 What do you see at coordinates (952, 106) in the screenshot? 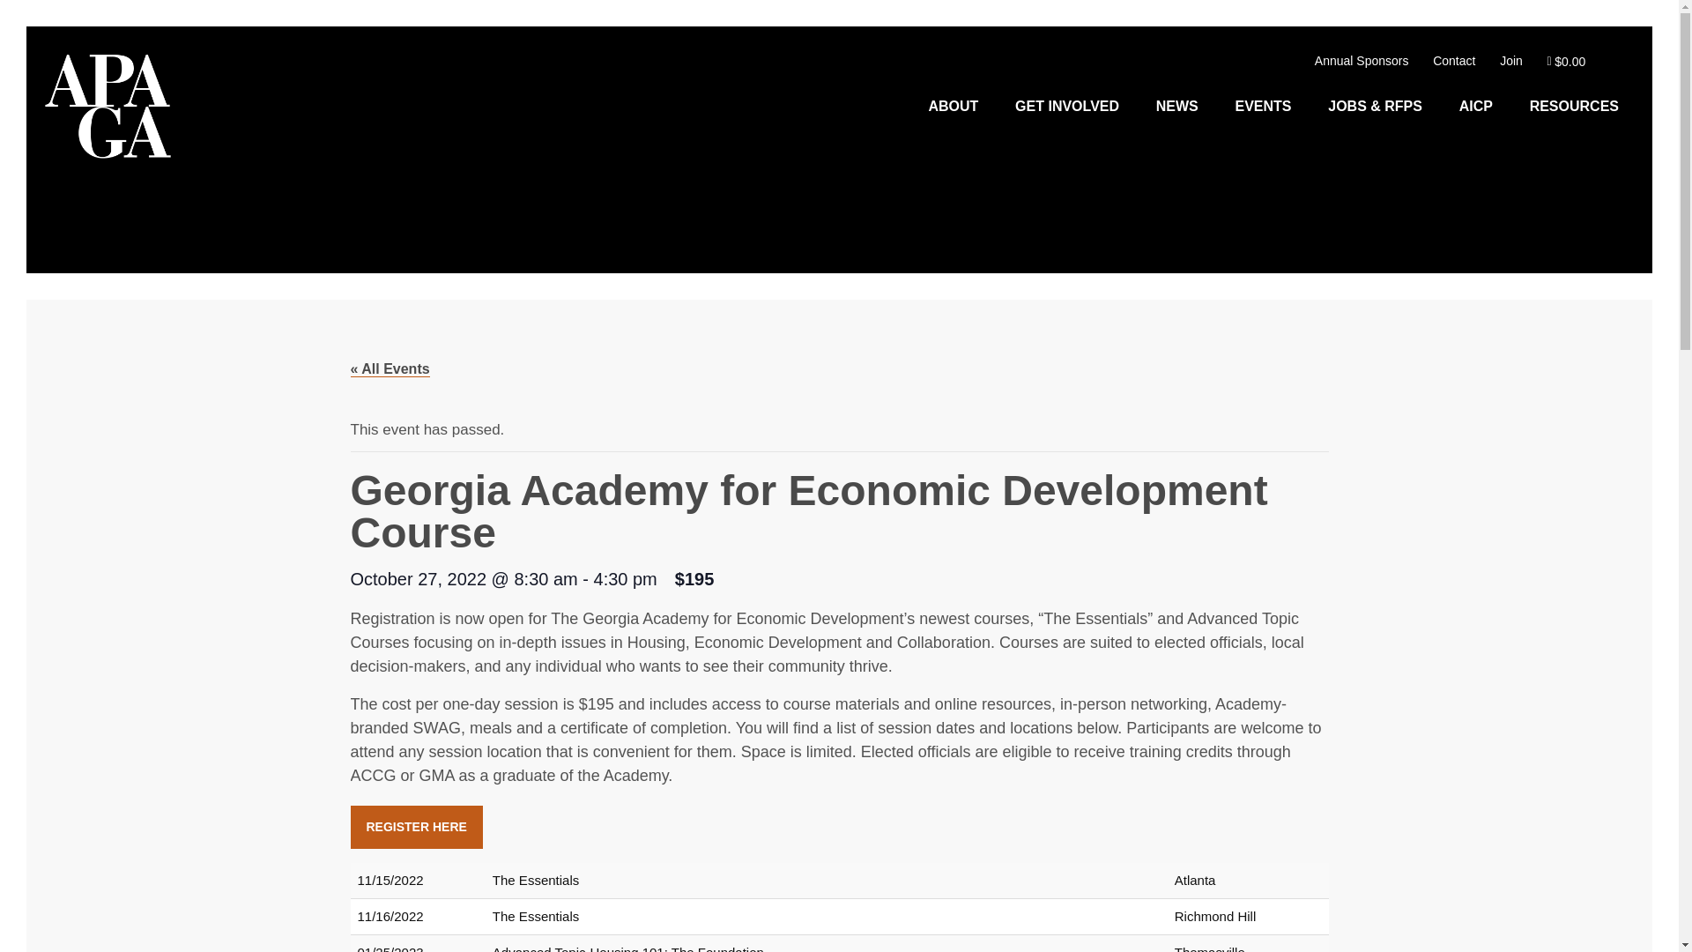
I see `ABOUT` at bounding box center [952, 106].